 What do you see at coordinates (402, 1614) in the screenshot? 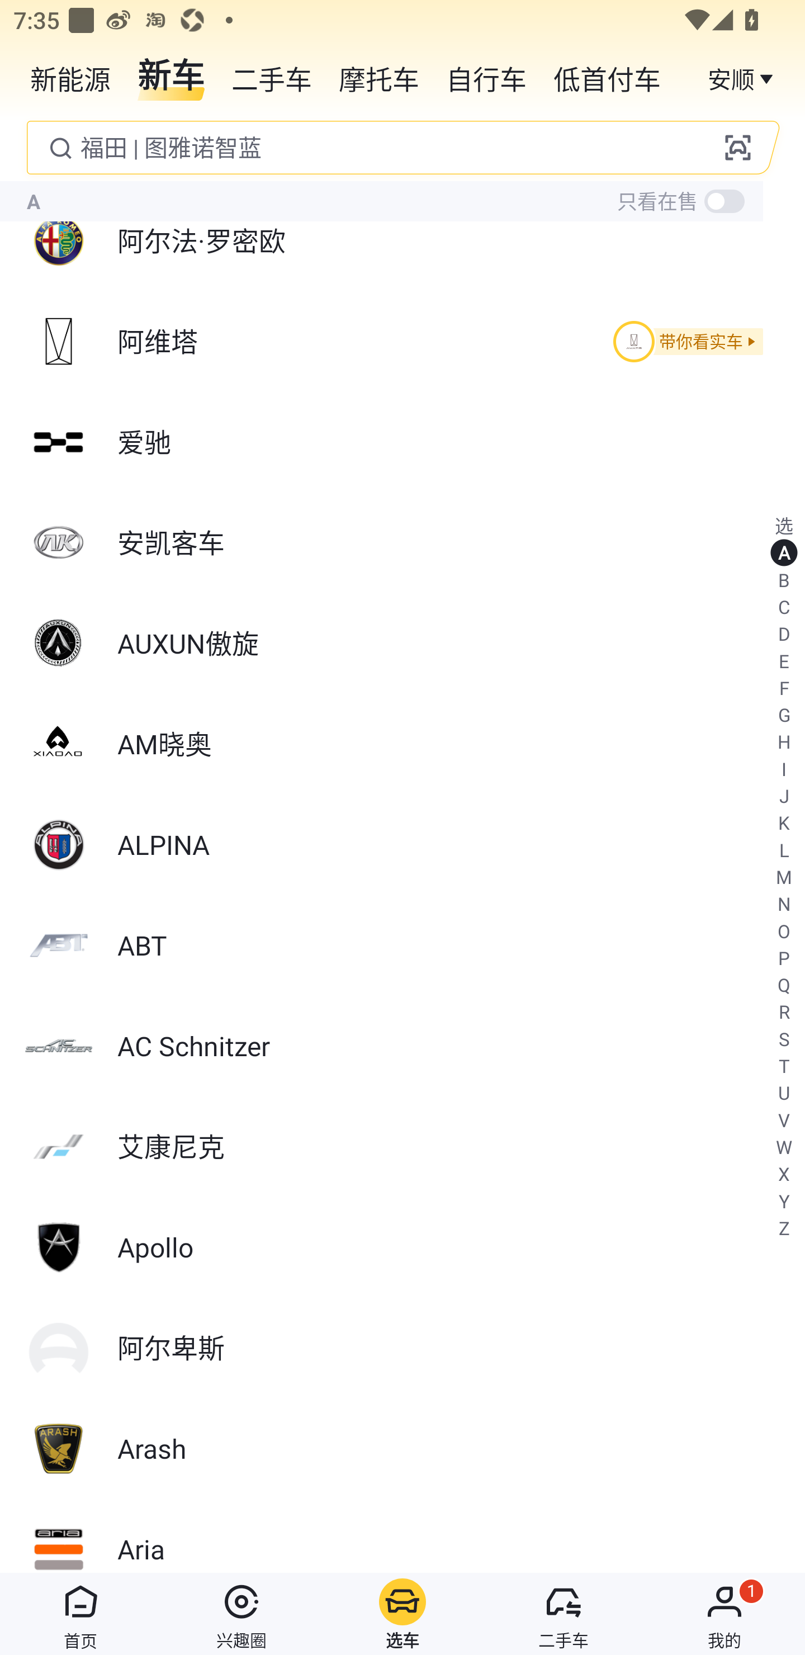
I see `选车` at bounding box center [402, 1614].